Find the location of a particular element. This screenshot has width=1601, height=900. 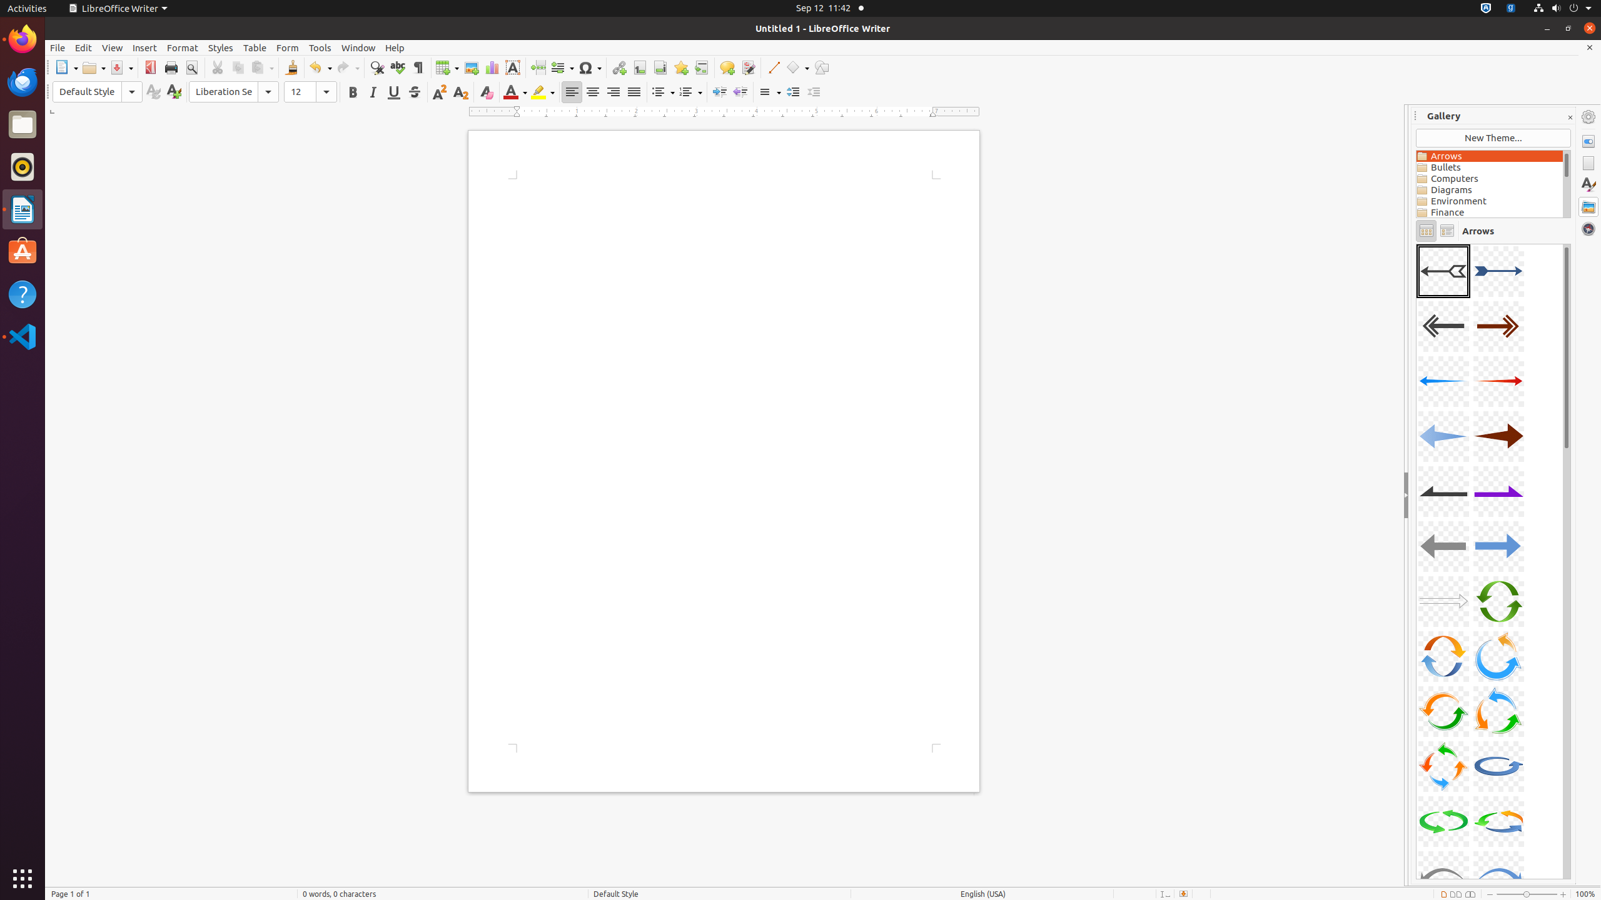

LibreOffice Writer is located at coordinates (23, 209).